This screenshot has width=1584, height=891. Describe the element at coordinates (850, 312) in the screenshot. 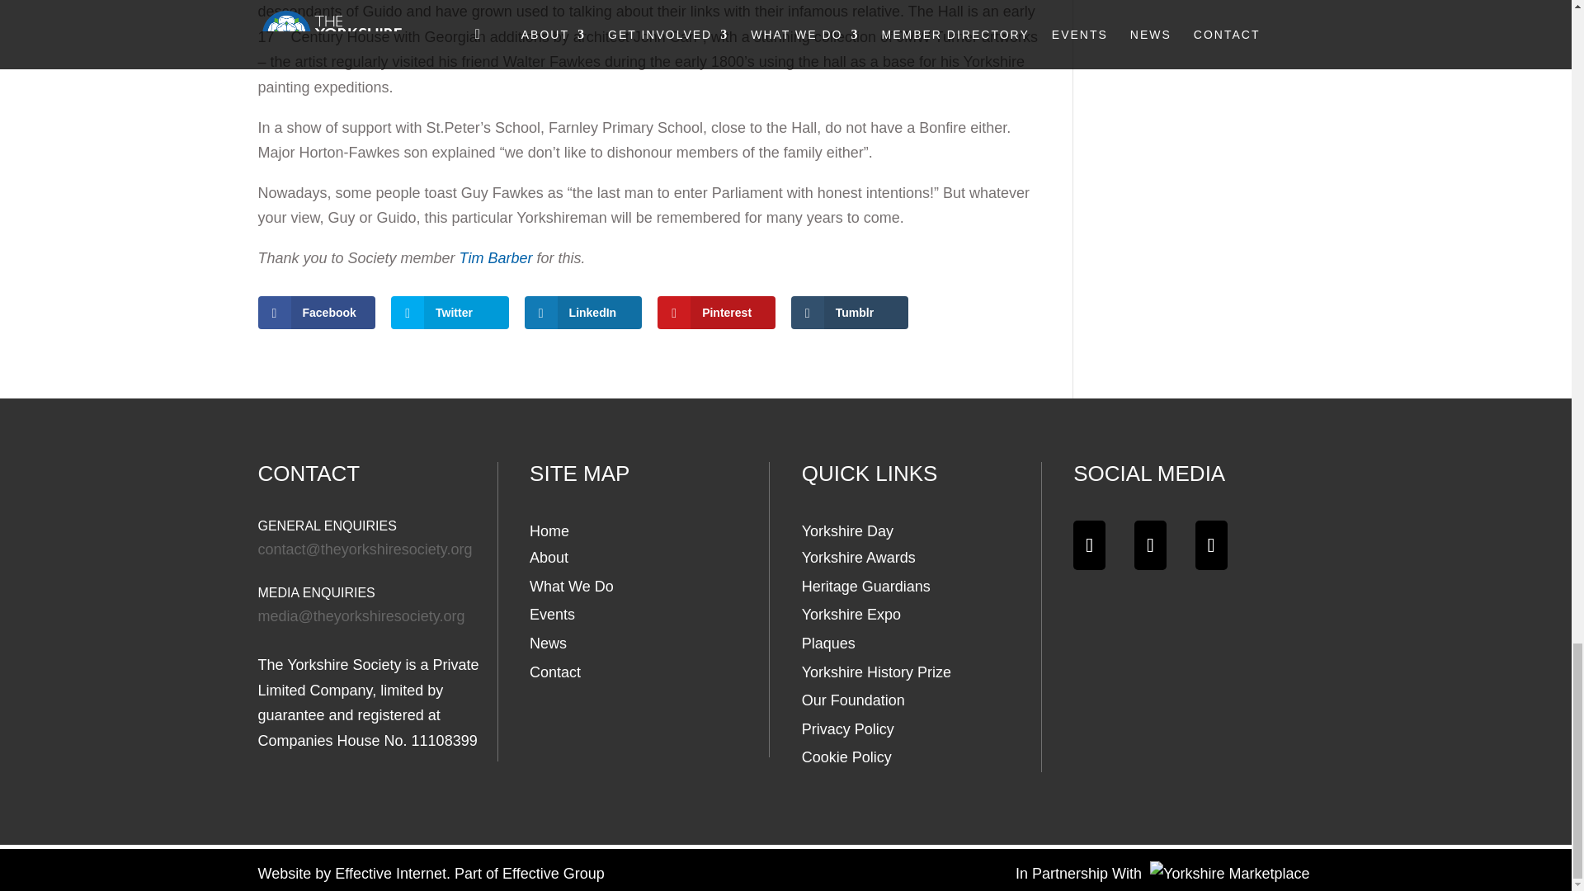

I see `Tumblr` at that location.